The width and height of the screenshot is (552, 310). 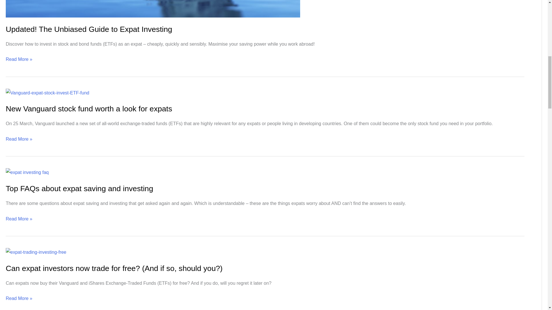 I want to click on Updated! The Unbiased Guide to Expat Investing, so click(x=89, y=29).